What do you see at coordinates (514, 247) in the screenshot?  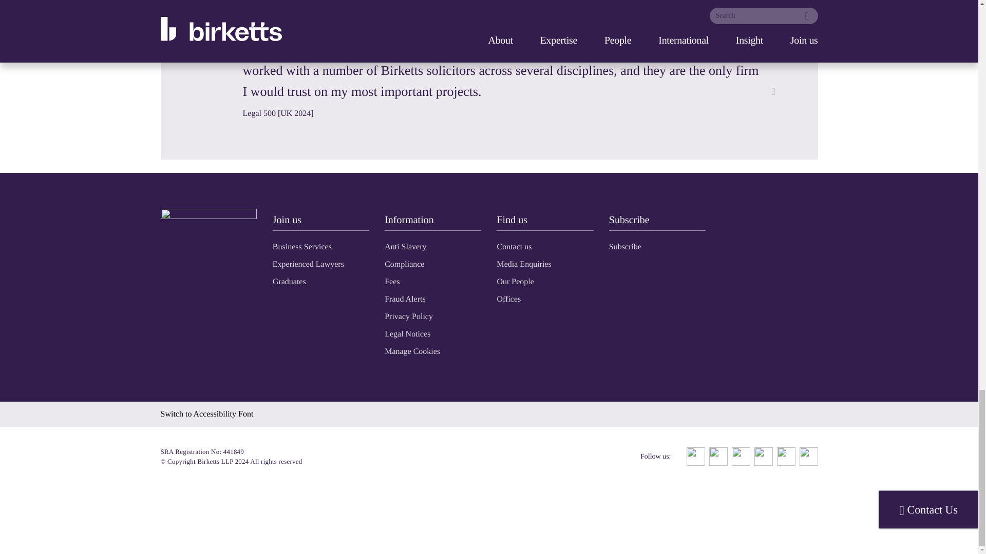 I see `Contact us` at bounding box center [514, 247].